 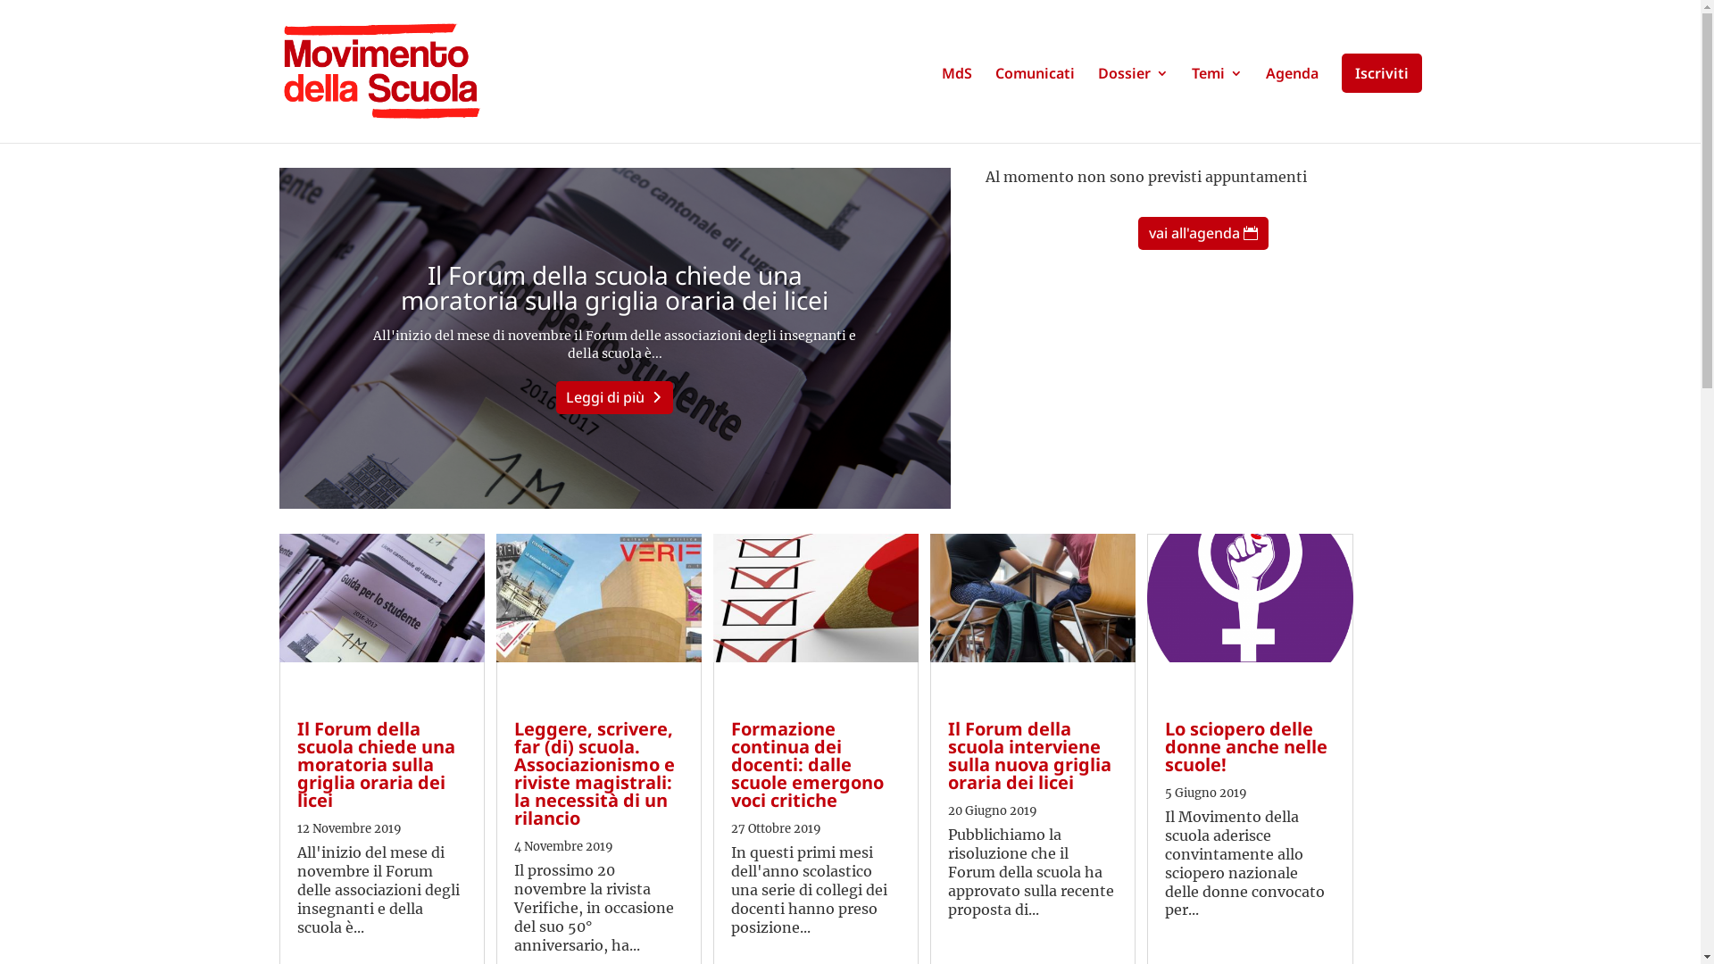 I want to click on Temi, so click(x=1216, y=100).